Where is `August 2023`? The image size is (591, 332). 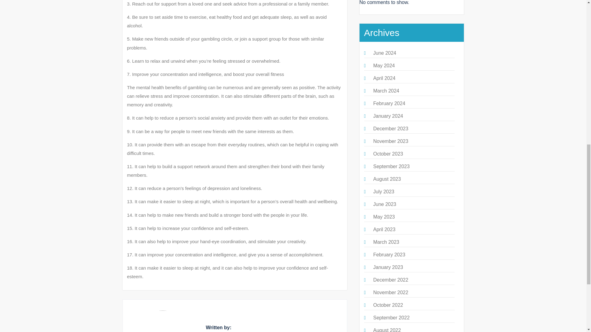 August 2023 is located at coordinates (387, 179).